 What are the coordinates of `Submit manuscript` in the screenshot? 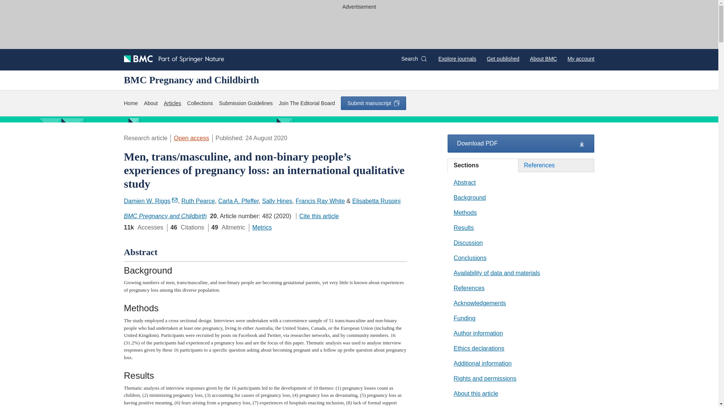 It's located at (373, 103).